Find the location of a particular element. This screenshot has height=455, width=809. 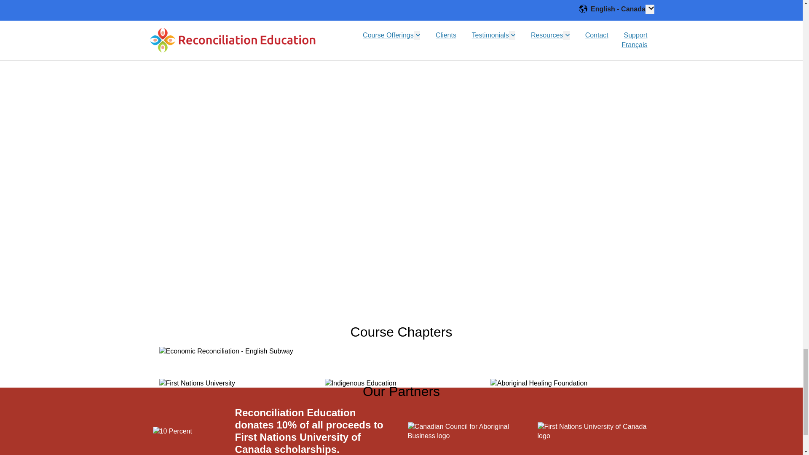

Aboriginal Healing Foundation is located at coordinates (538, 383).